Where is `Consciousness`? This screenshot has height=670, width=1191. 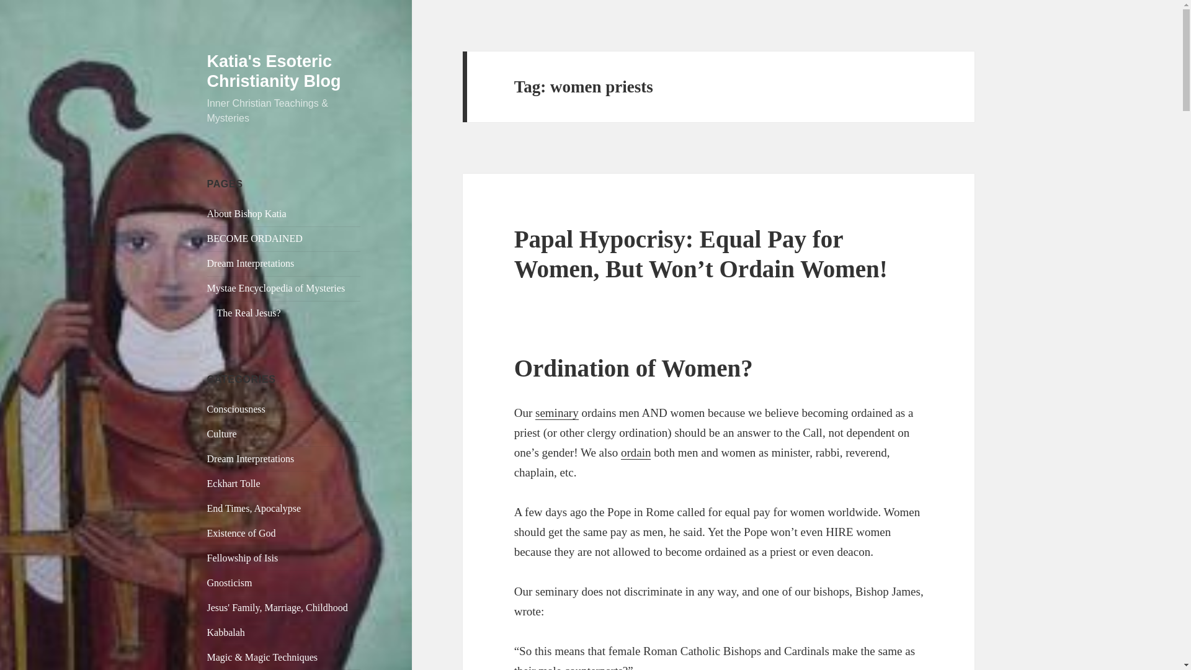
Consciousness is located at coordinates (236, 409).